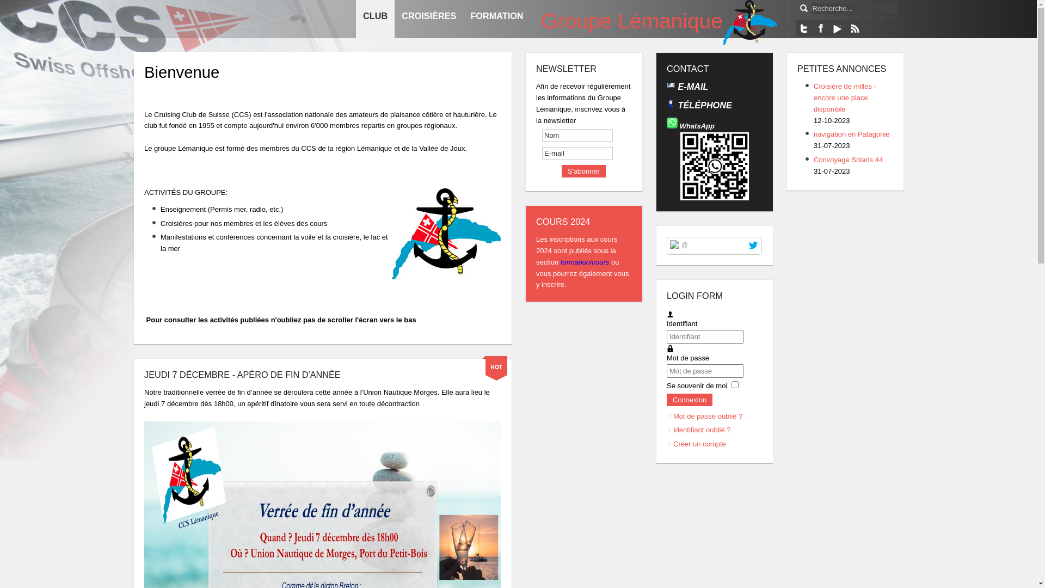 Image resolution: width=1045 pixels, height=588 pixels. Describe the element at coordinates (804, 28) in the screenshot. I see `Twitter` at that location.